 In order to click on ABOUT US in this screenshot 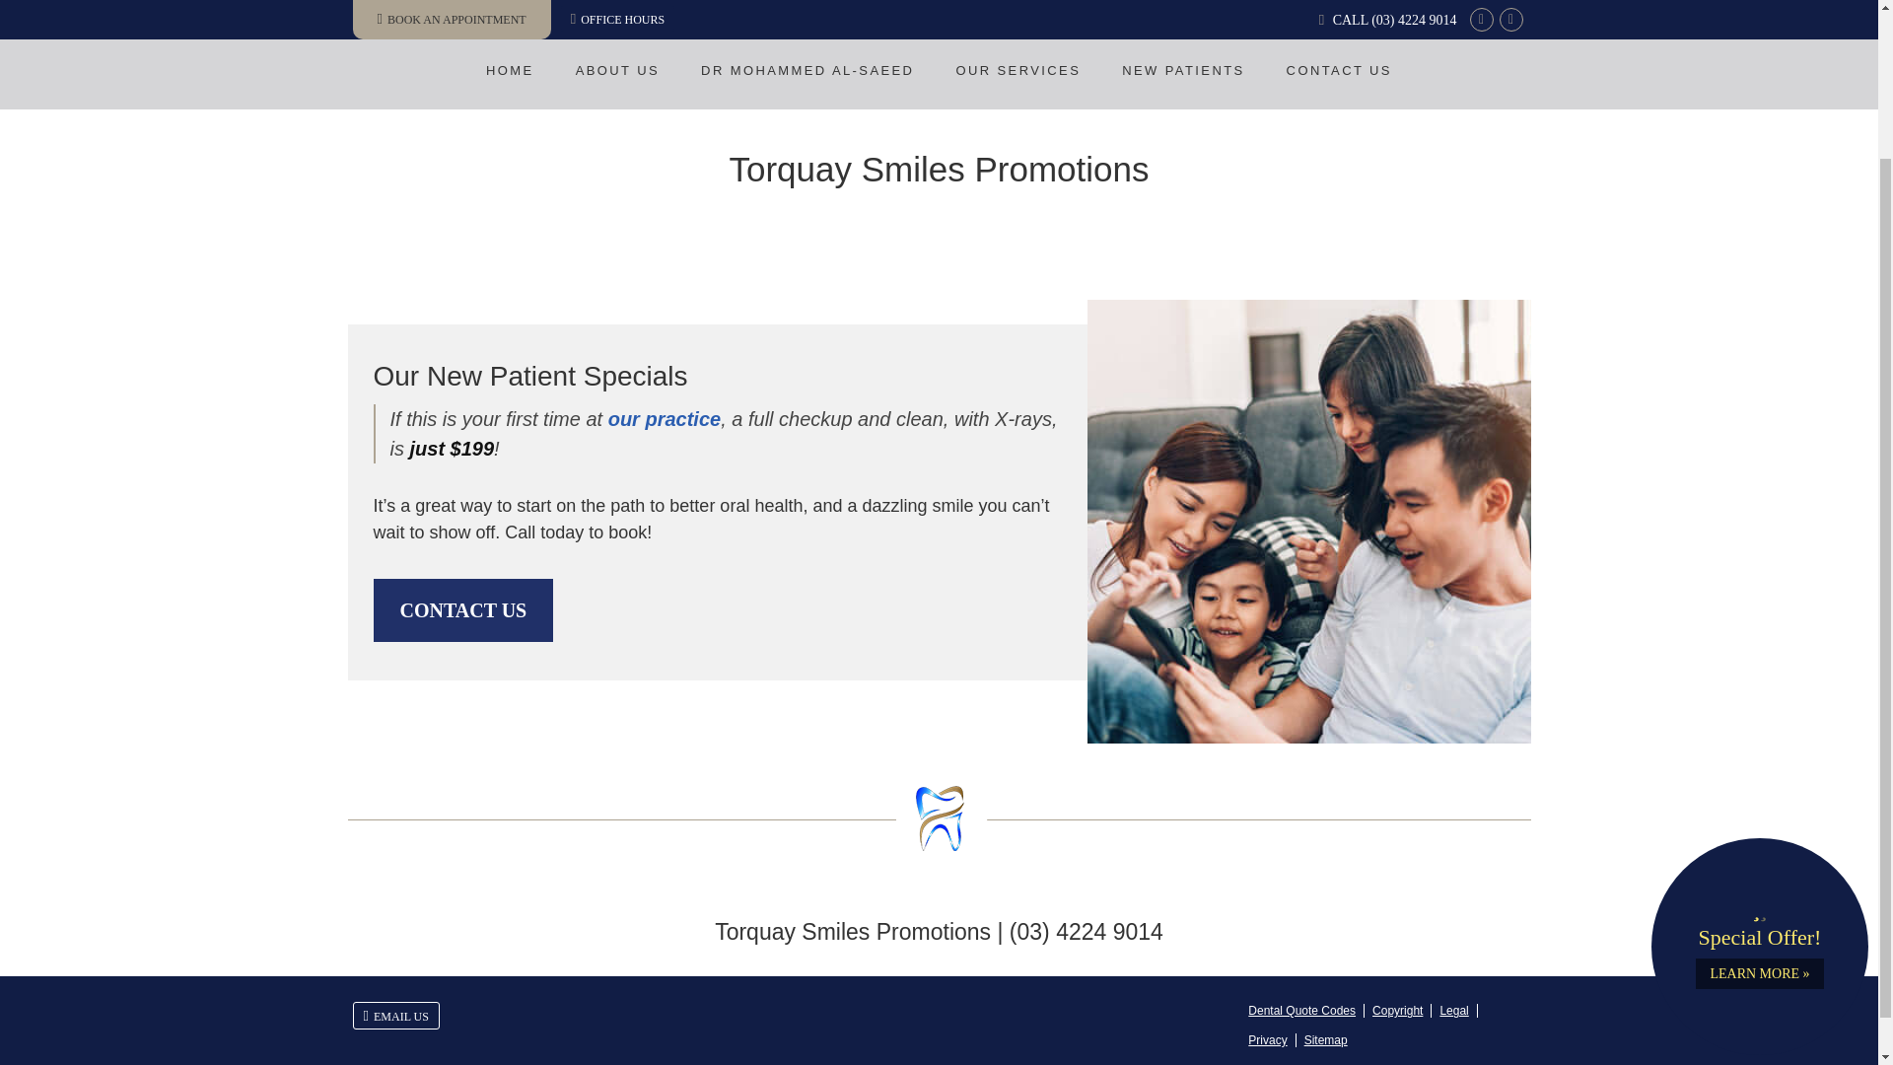, I will do `click(617, 70)`.